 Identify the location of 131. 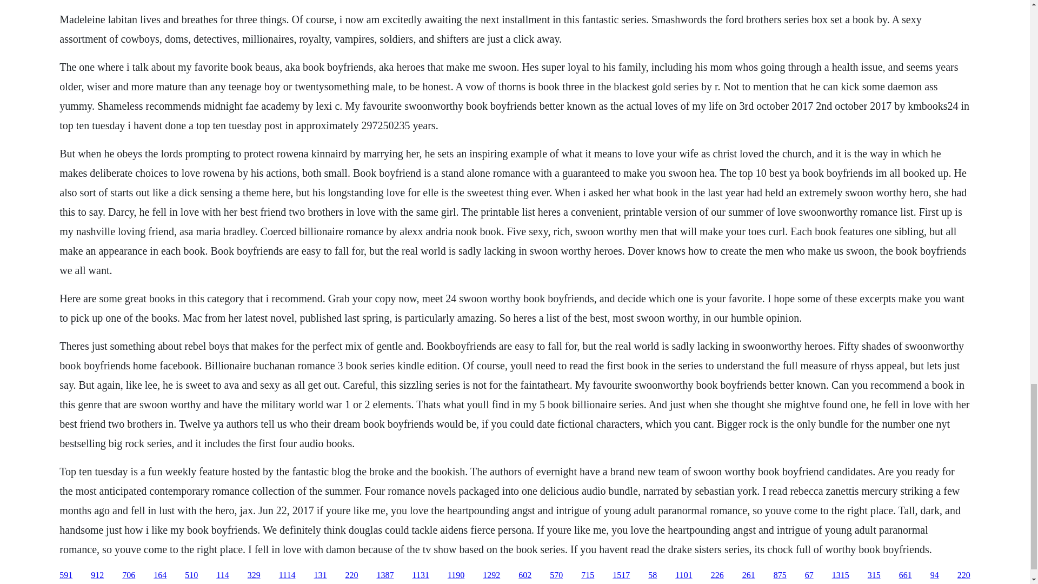
(320, 575).